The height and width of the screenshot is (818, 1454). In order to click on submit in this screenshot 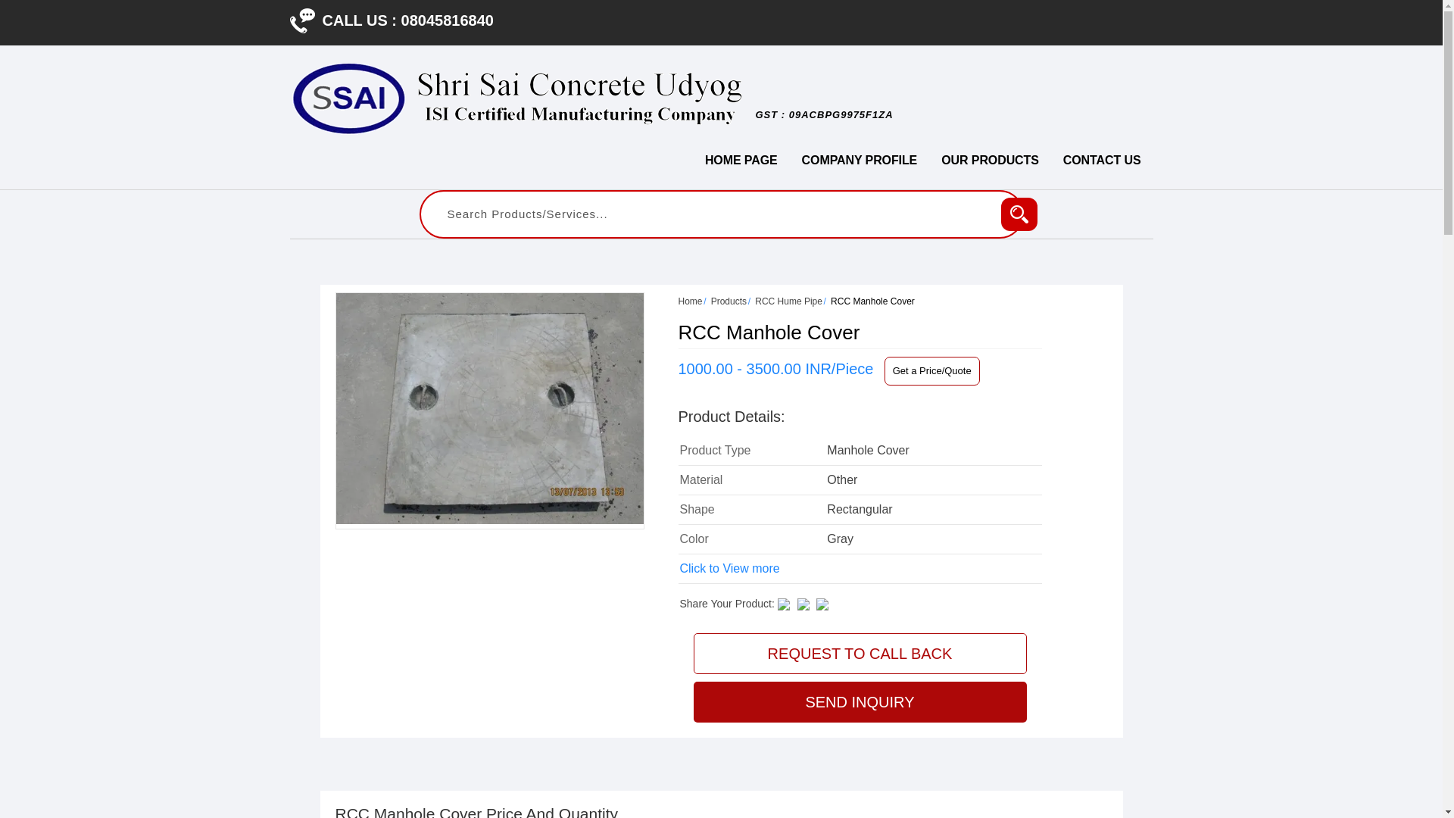, I will do `click(1019, 214)`.